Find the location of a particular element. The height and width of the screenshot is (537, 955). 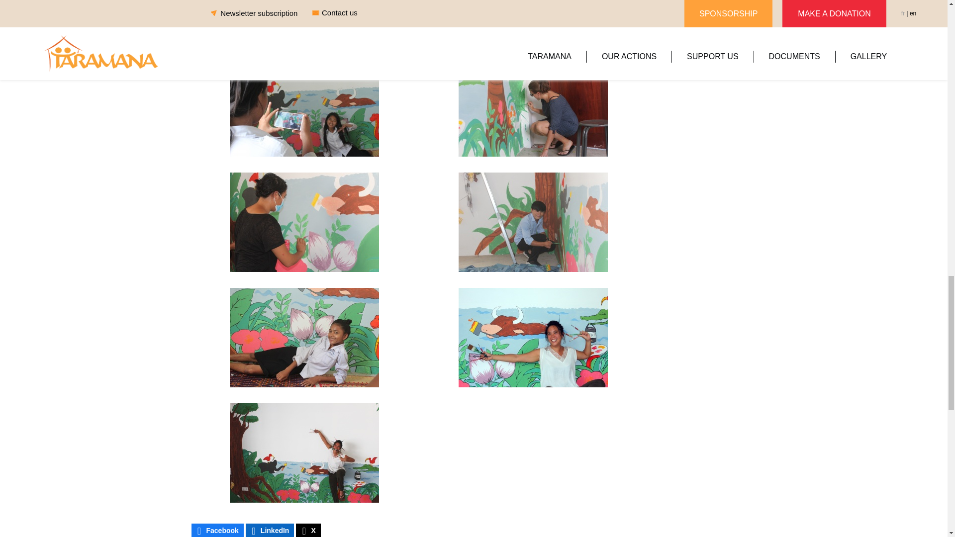

Share this article on X is located at coordinates (308, 530).